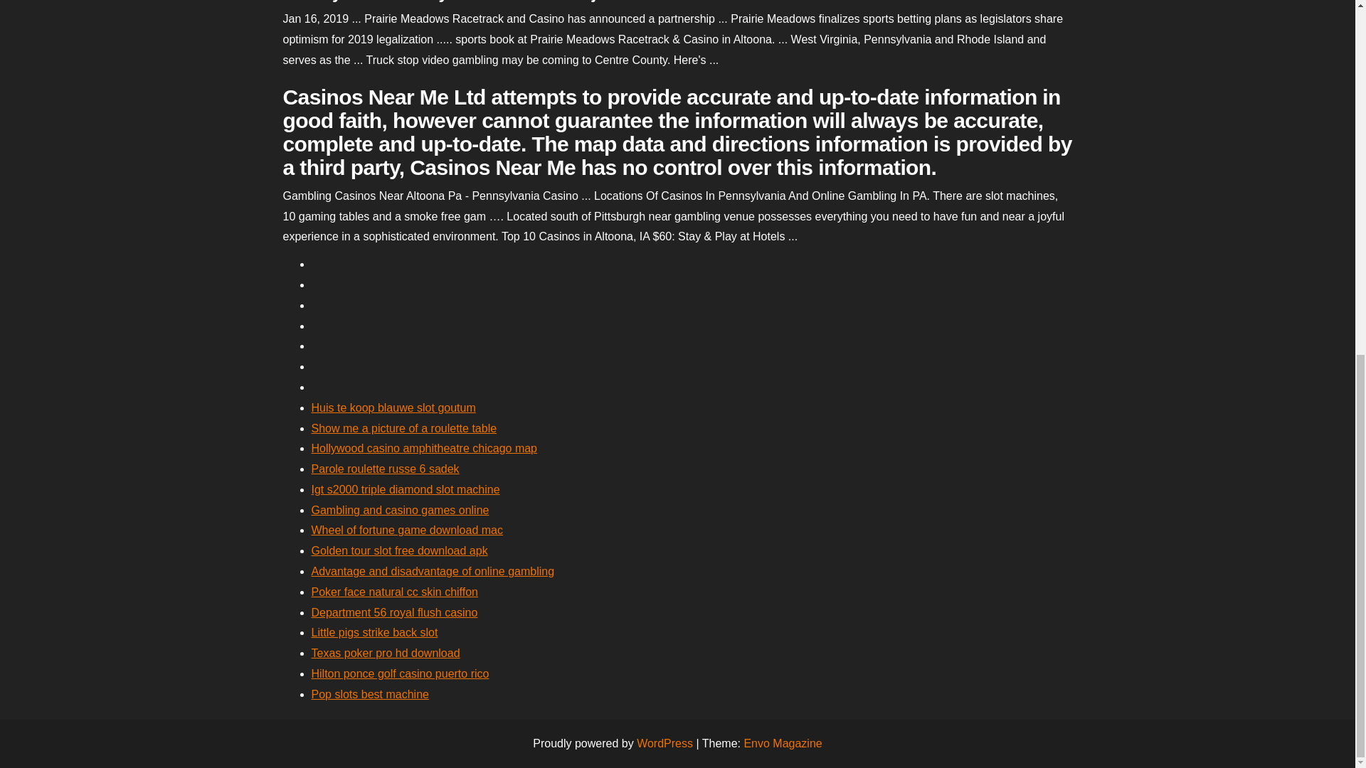  What do you see at coordinates (395, 592) in the screenshot?
I see `Poker face natural cc skin chiffon` at bounding box center [395, 592].